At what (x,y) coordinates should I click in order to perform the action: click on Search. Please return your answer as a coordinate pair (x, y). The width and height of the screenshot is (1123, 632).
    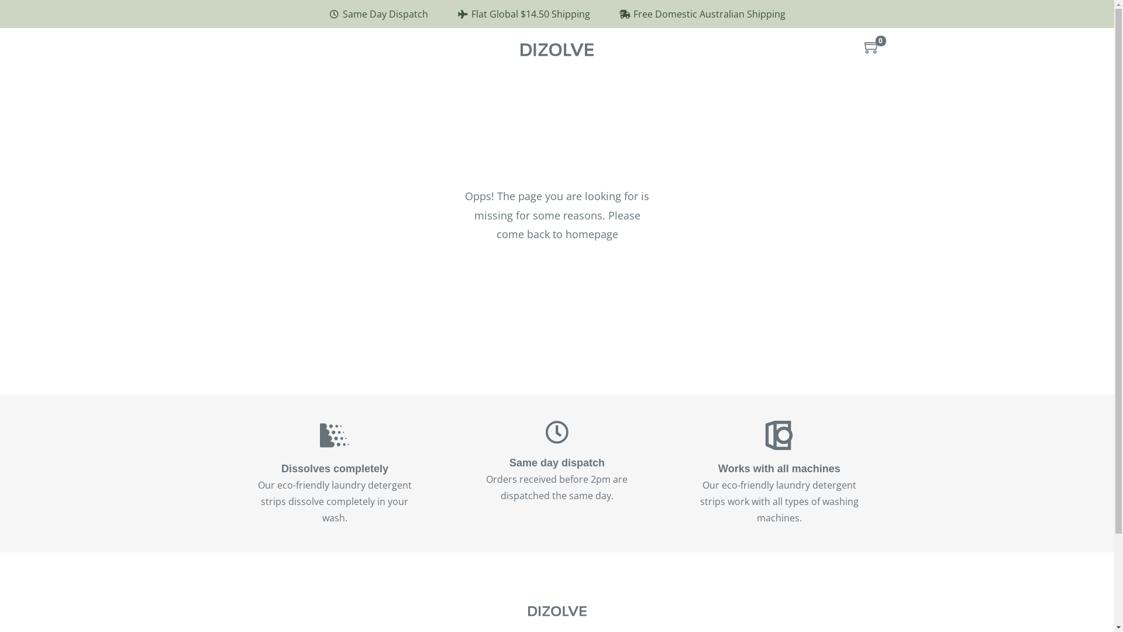
    Looking at the image, I should click on (733, 331).